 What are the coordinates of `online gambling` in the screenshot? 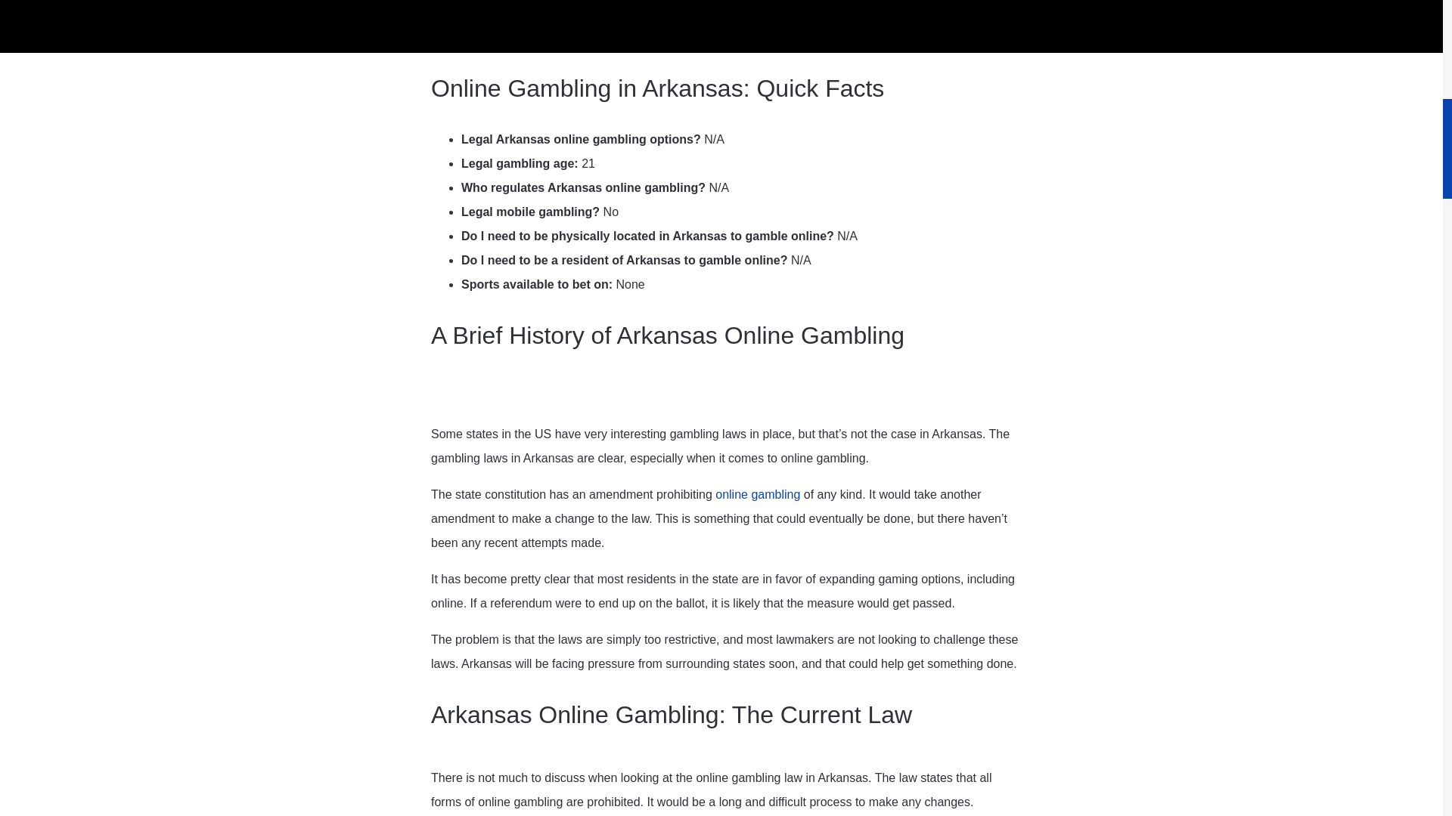 It's located at (759, 494).